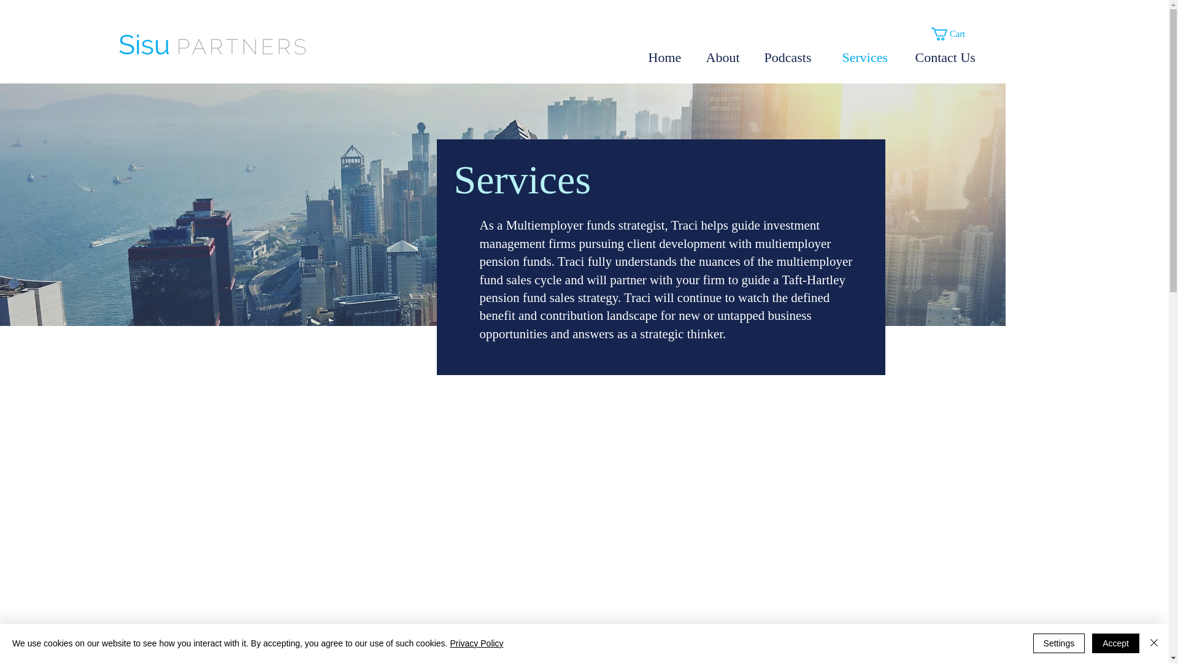 The width and height of the screenshot is (1178, 663). I want to click on Contact Us, so click(950, 58).